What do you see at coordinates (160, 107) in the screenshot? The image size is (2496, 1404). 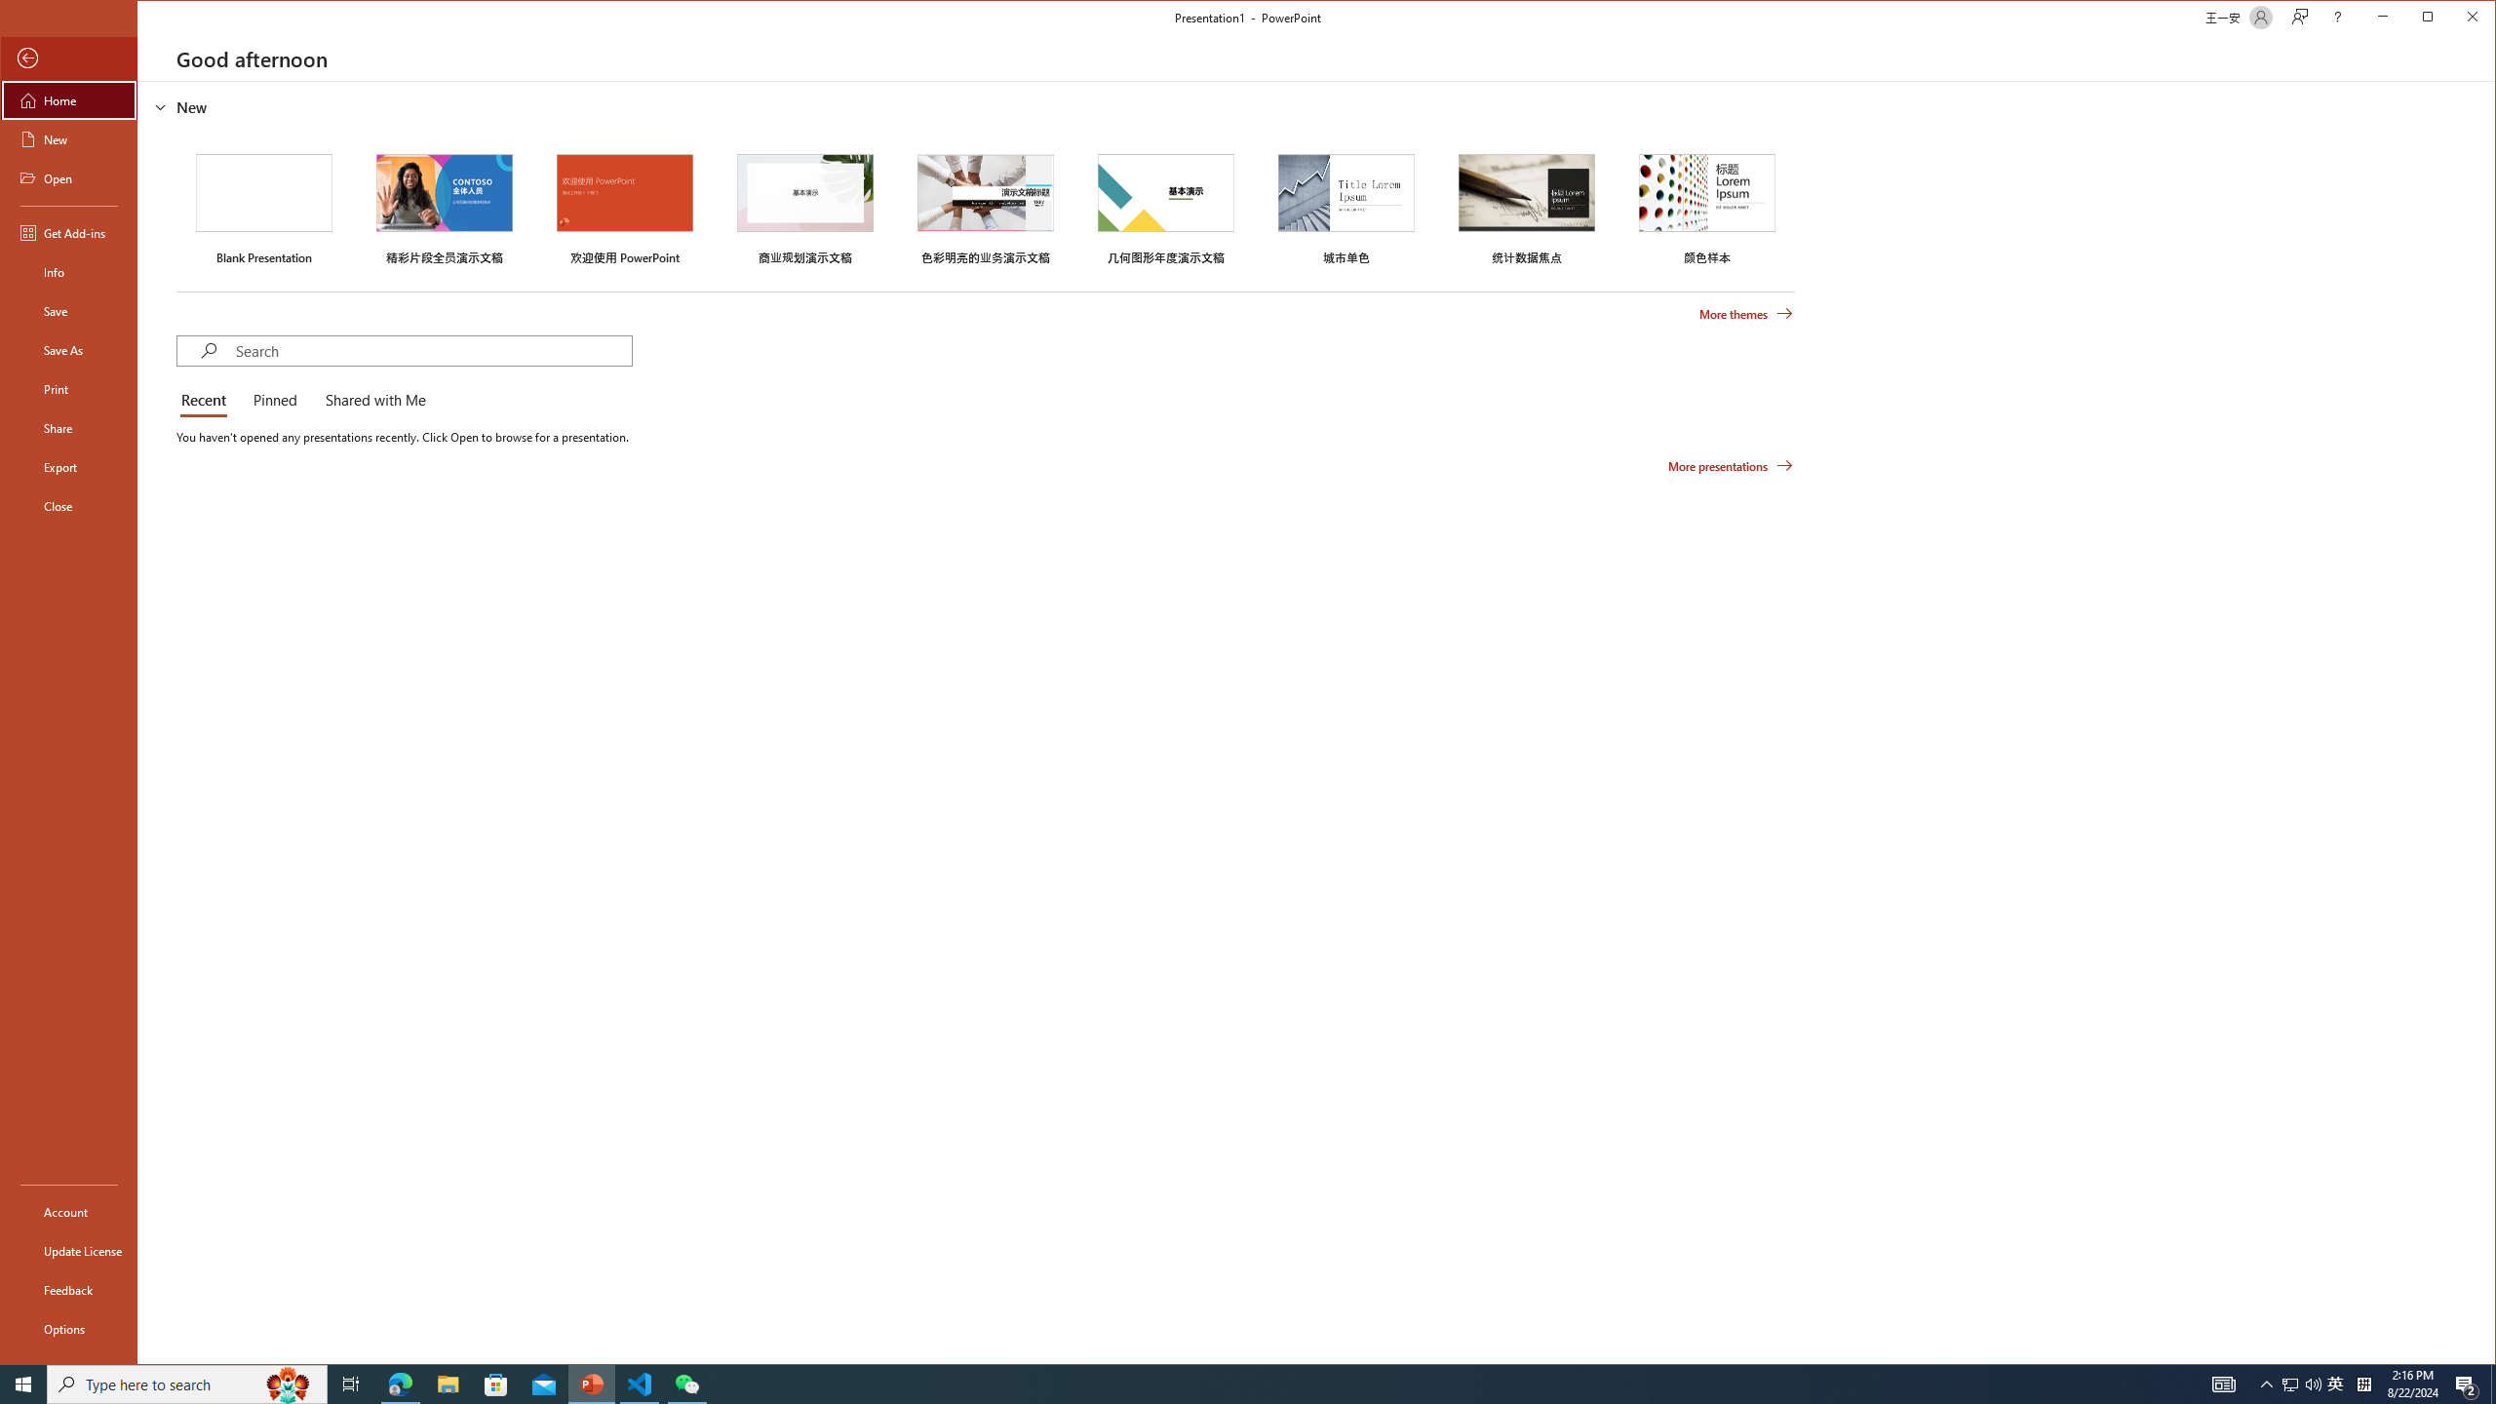 I see `Hide or show region` at bounding box center [160, 107].